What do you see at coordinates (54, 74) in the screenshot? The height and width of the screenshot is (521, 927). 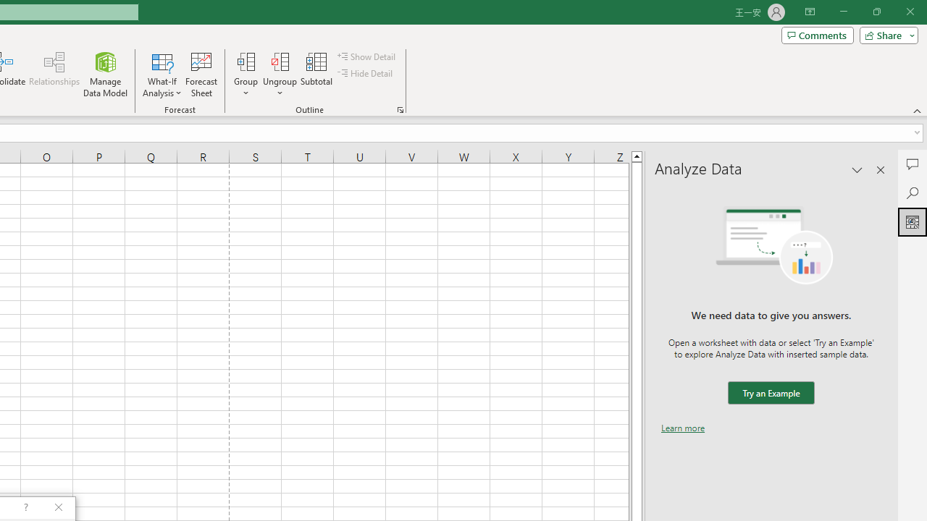 I see `Relationships` at bounding box center [54, 74].